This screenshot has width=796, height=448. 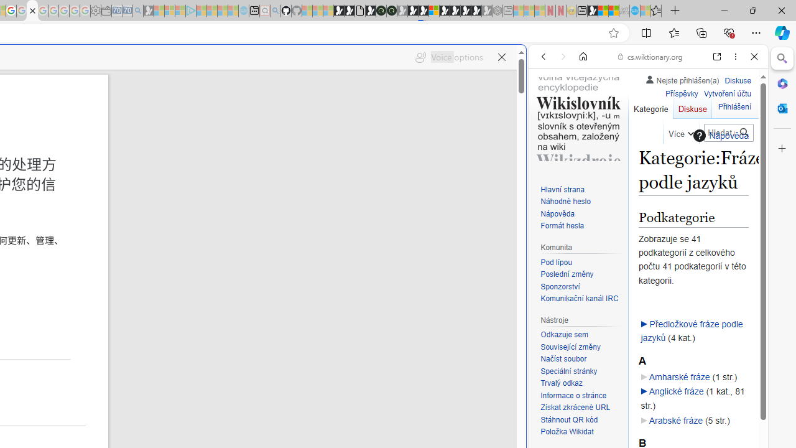 What do you see at coordinates (624, 11) in the screenshot?
I see `Navy Quest` at bounding box center [624, 11].